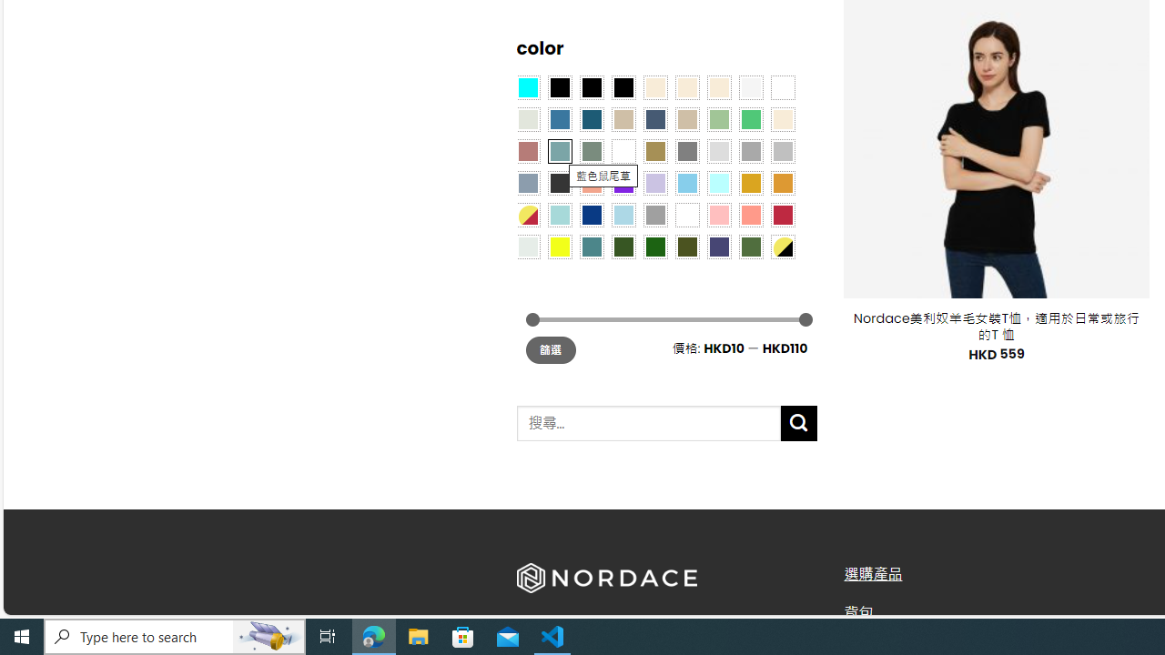  What do you see at coordinates (528, 246) in the screenshot?
I see `Dull Nickle` at bounding box center [528, 246].